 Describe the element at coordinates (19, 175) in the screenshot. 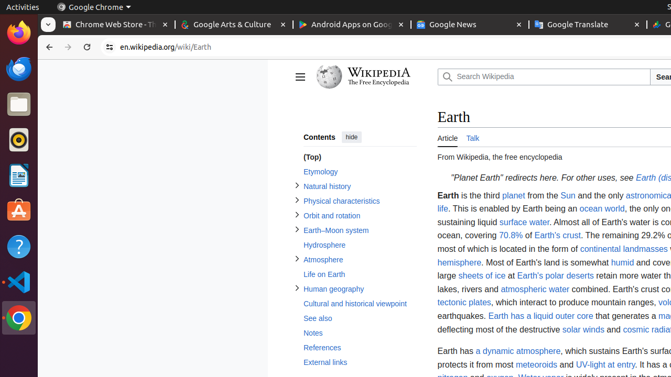

I see `LibreOffice Writer` at that location.